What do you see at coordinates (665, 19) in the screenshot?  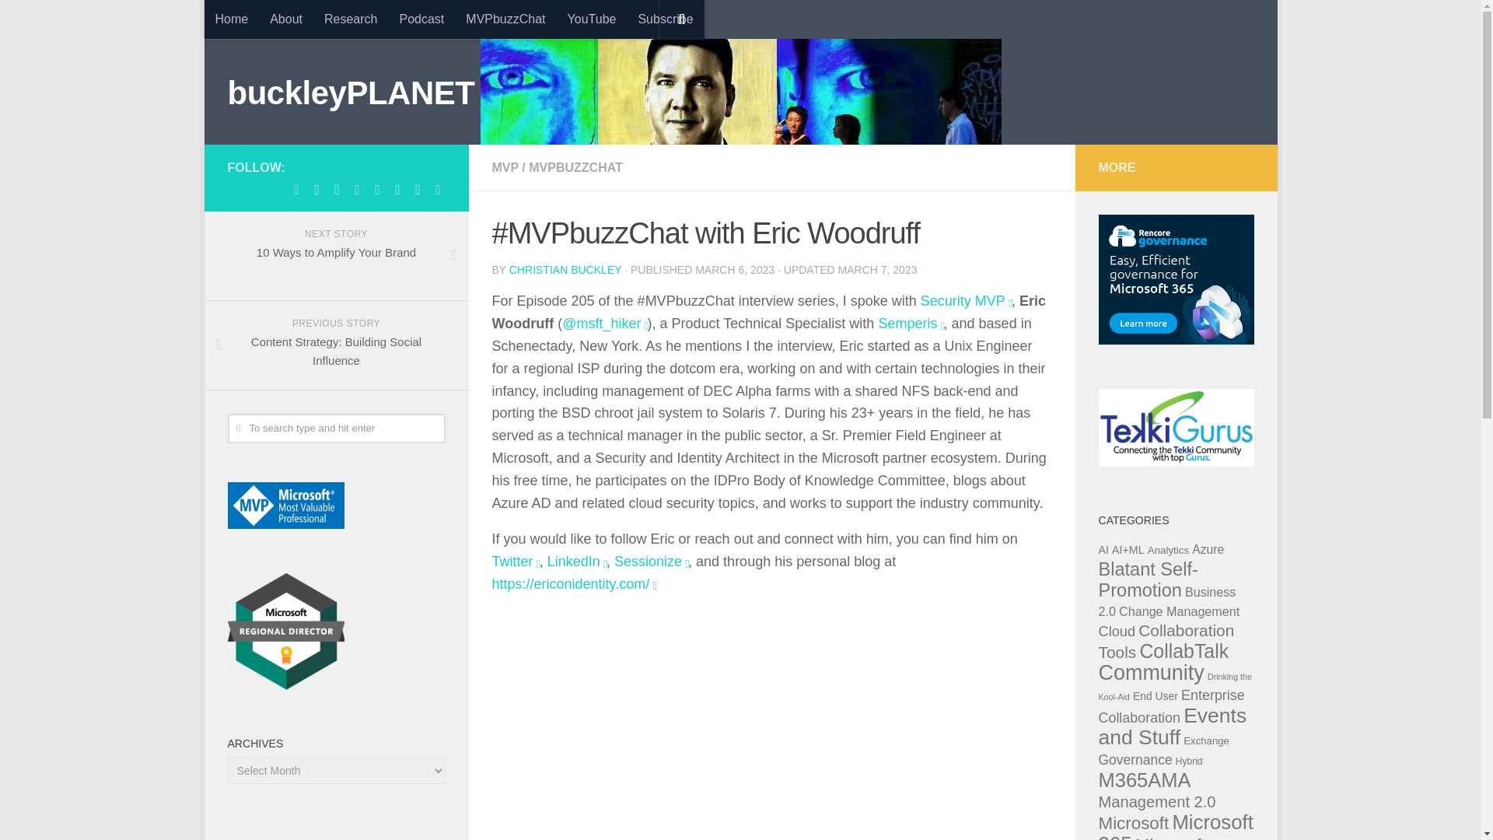 I see `Subscribe` at bounding box center [665, 19].